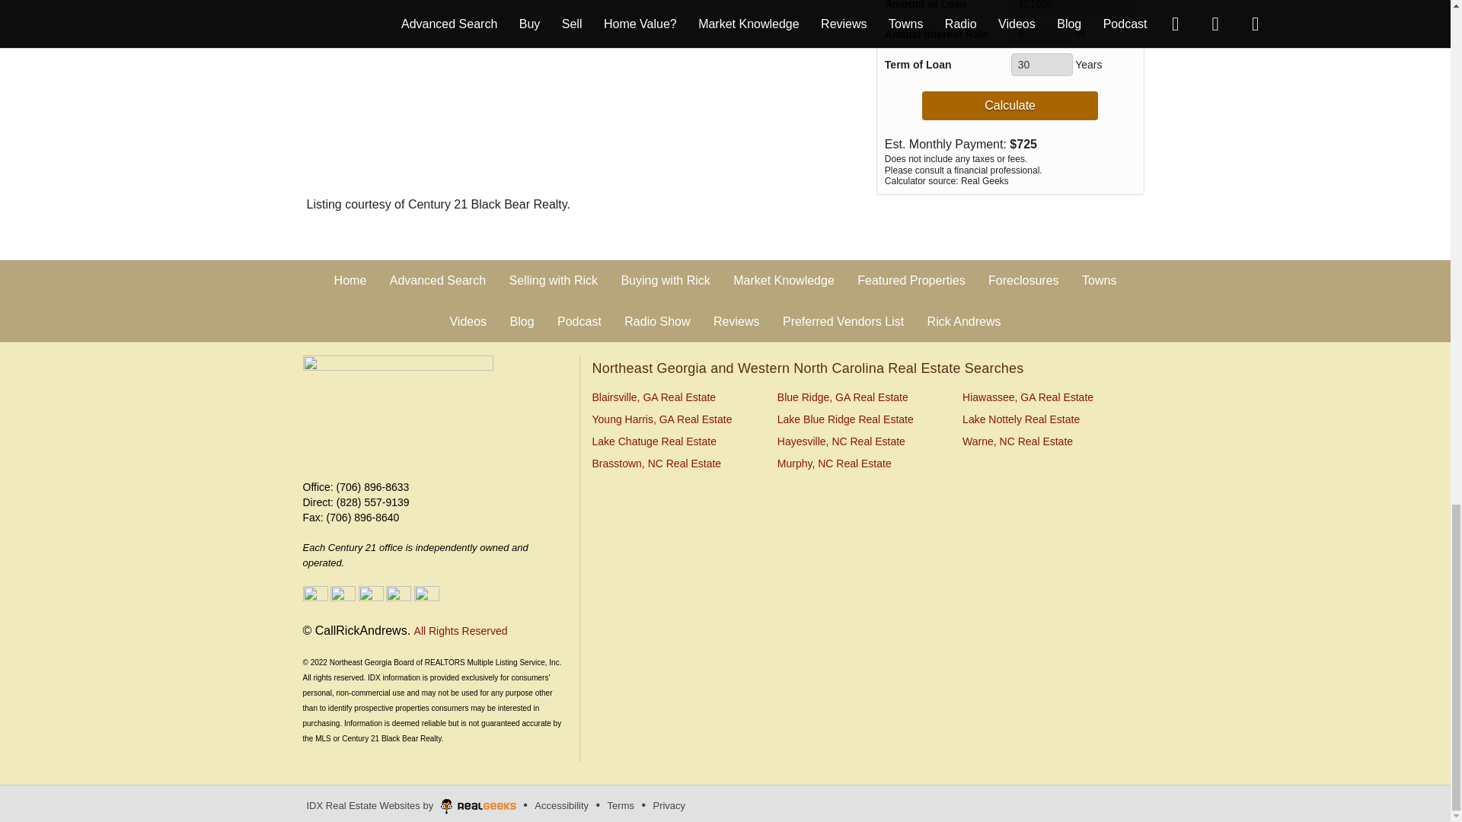 Image resolution: width=1462 pixels, height=822 pixels. What do you see at coordinates (1042, 65) in the screenshot?
I see `30` at bounding box center [1042, 65].